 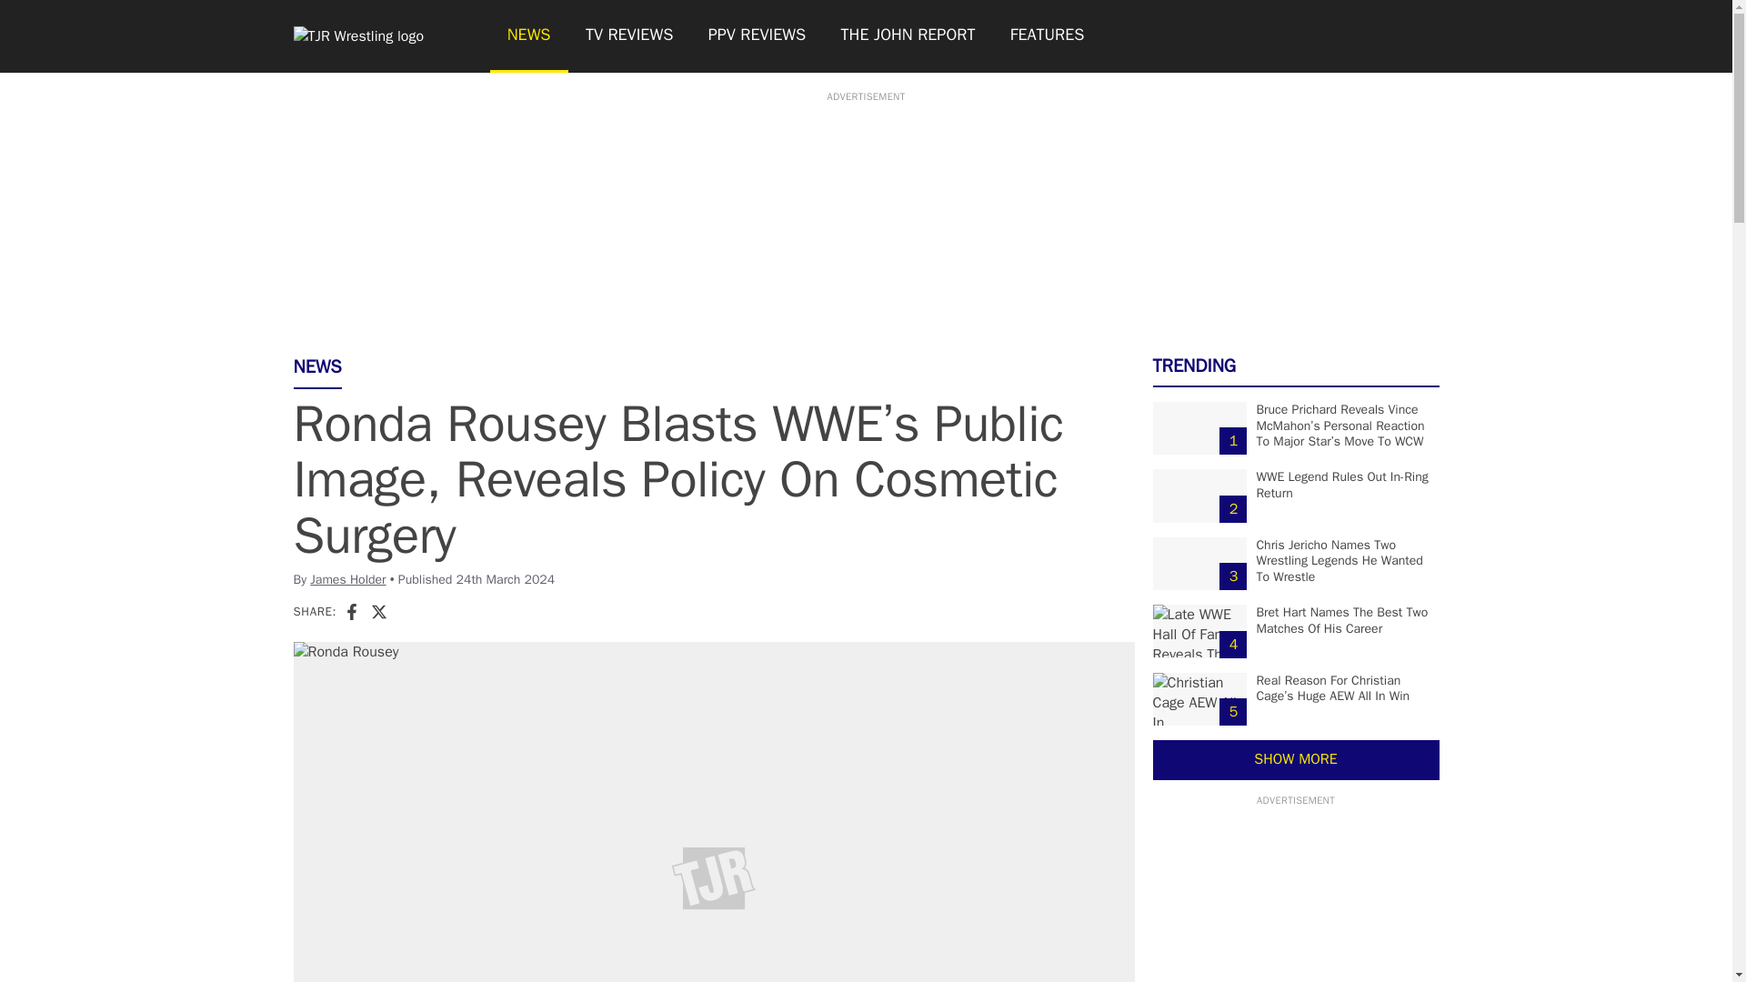 What do you see at coordinates (378, 611) in the screenshot?
I see `X` at bounding box center [378, 611].